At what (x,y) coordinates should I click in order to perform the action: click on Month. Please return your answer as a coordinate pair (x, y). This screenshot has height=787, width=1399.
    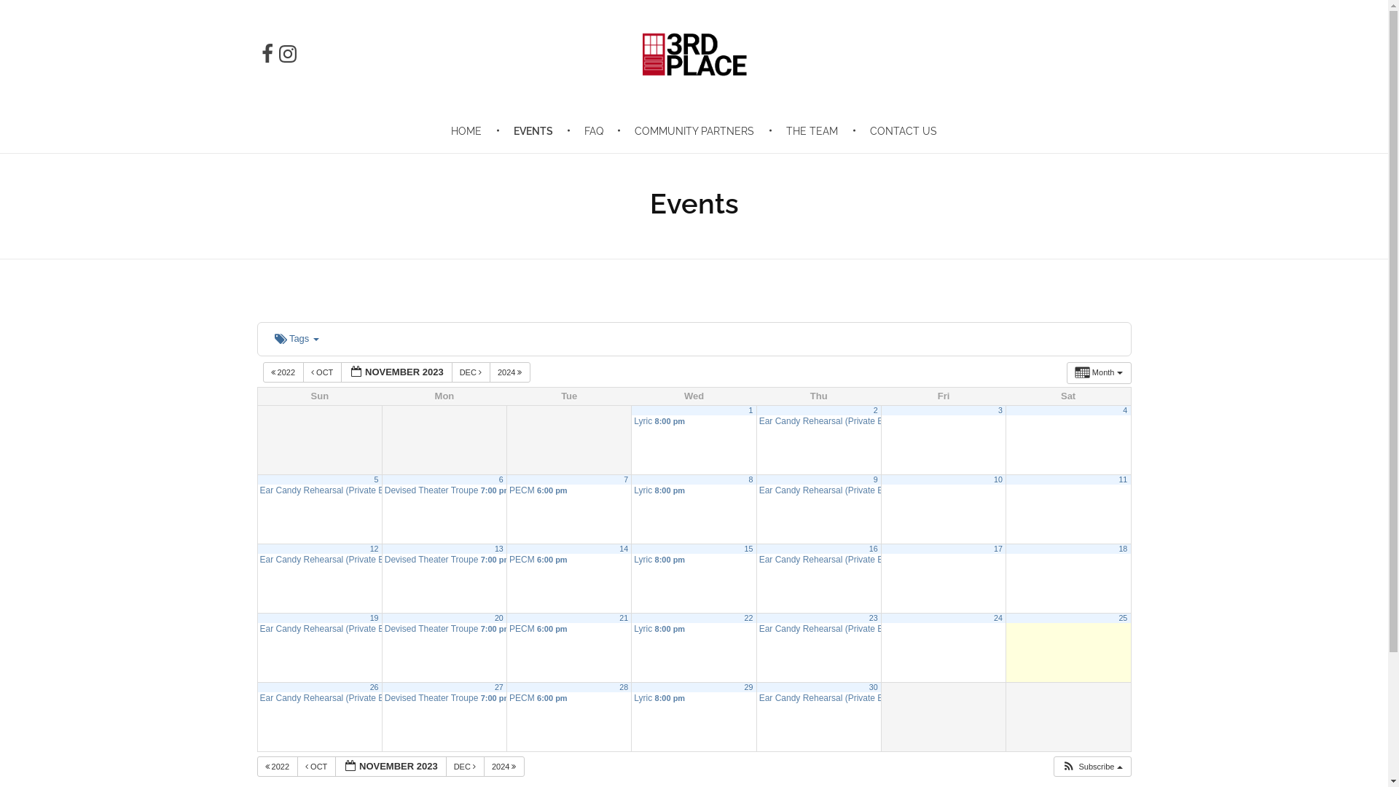
    Looking at the image, I should click on (1099, 373).